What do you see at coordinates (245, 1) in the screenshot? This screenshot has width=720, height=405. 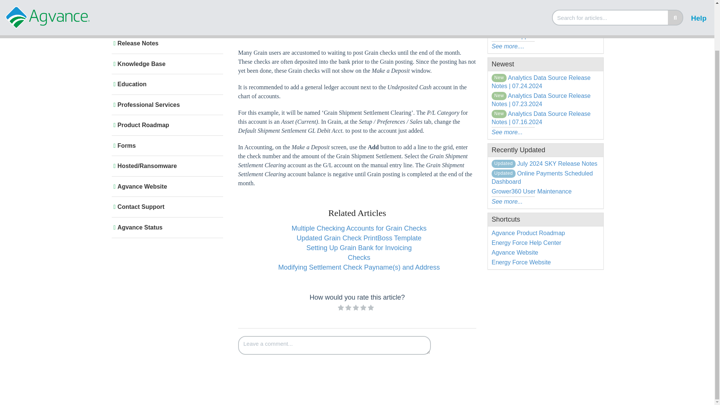 I see `Home` at bounding box center [245, 1].